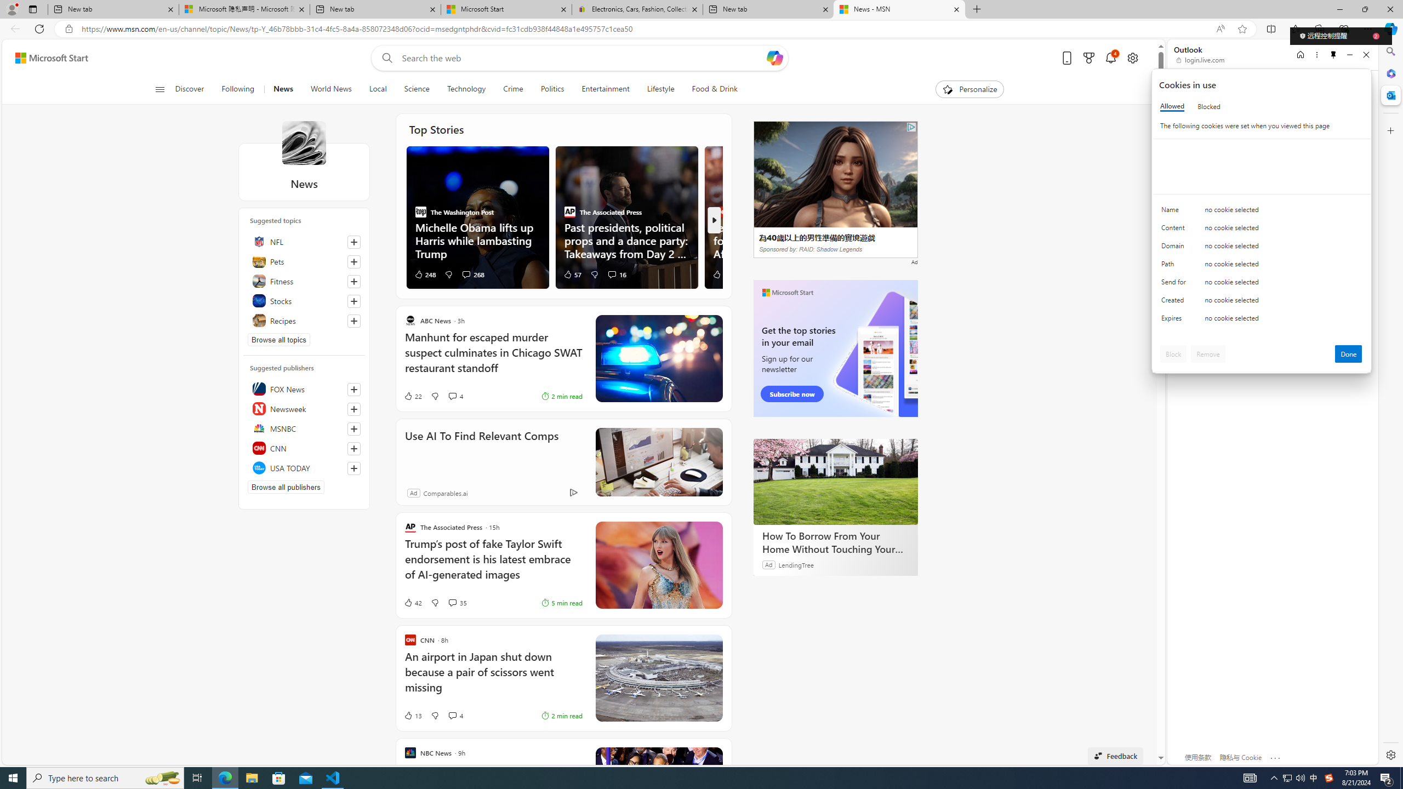 This screenshot has height=789, width=1403. What do you see at coordinates (791, 394) in the screenshot?
I see `Subscribe now` at bounding box center [791, 394].